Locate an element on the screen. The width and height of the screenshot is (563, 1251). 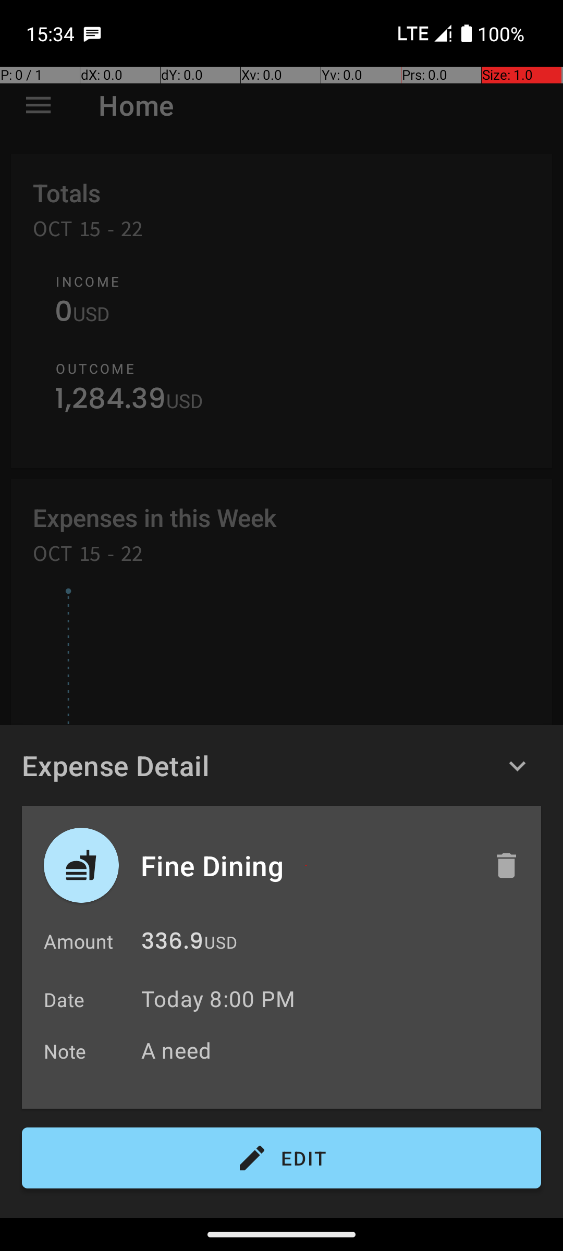
Fine Dining is located at coordinates (306, 865).